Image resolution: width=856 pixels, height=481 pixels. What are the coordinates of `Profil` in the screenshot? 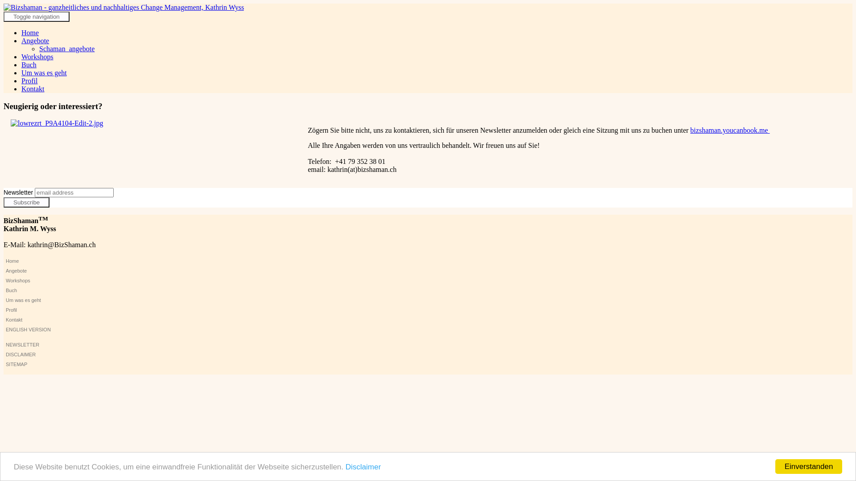 It's located at (37, 310).